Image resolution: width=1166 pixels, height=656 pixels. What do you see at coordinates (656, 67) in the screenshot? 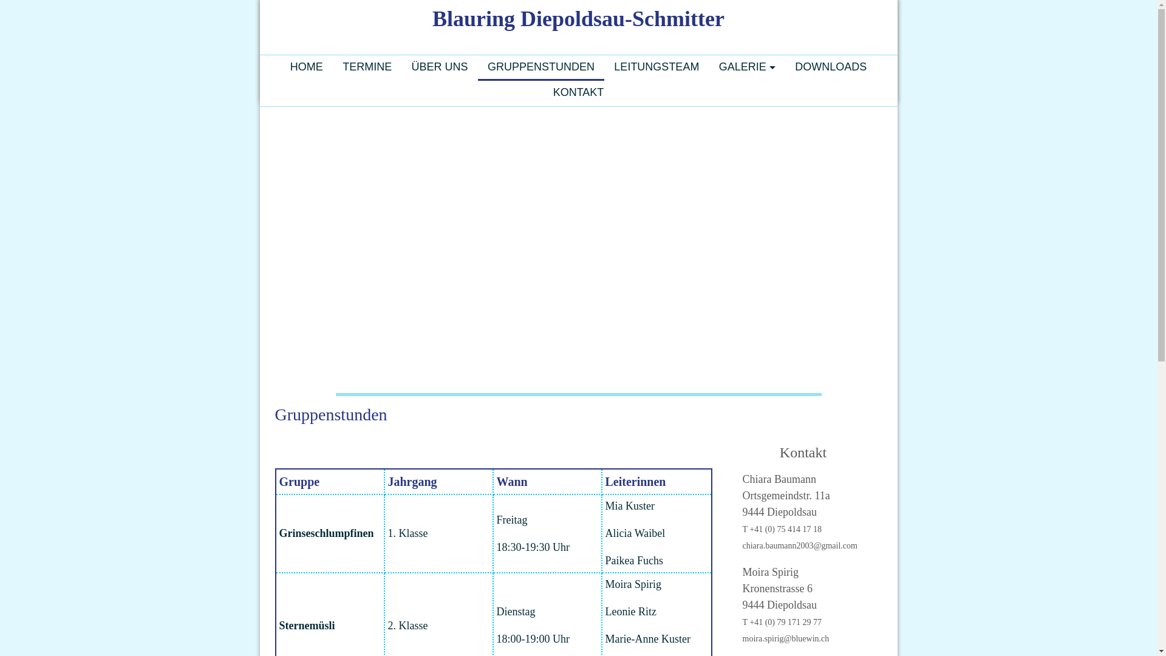
I see `LEITUNGSTEAM` at bounding box center [656, 67].